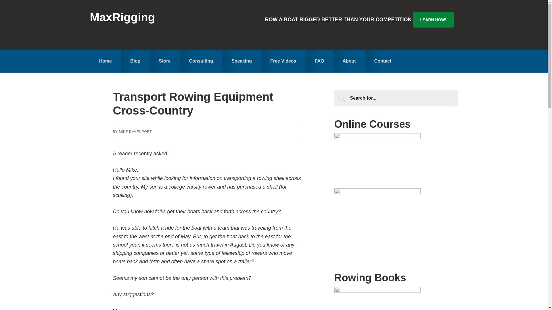  Describe the element at coordinates (201, 61) in the screenshot. I see `Consulting` at that location.